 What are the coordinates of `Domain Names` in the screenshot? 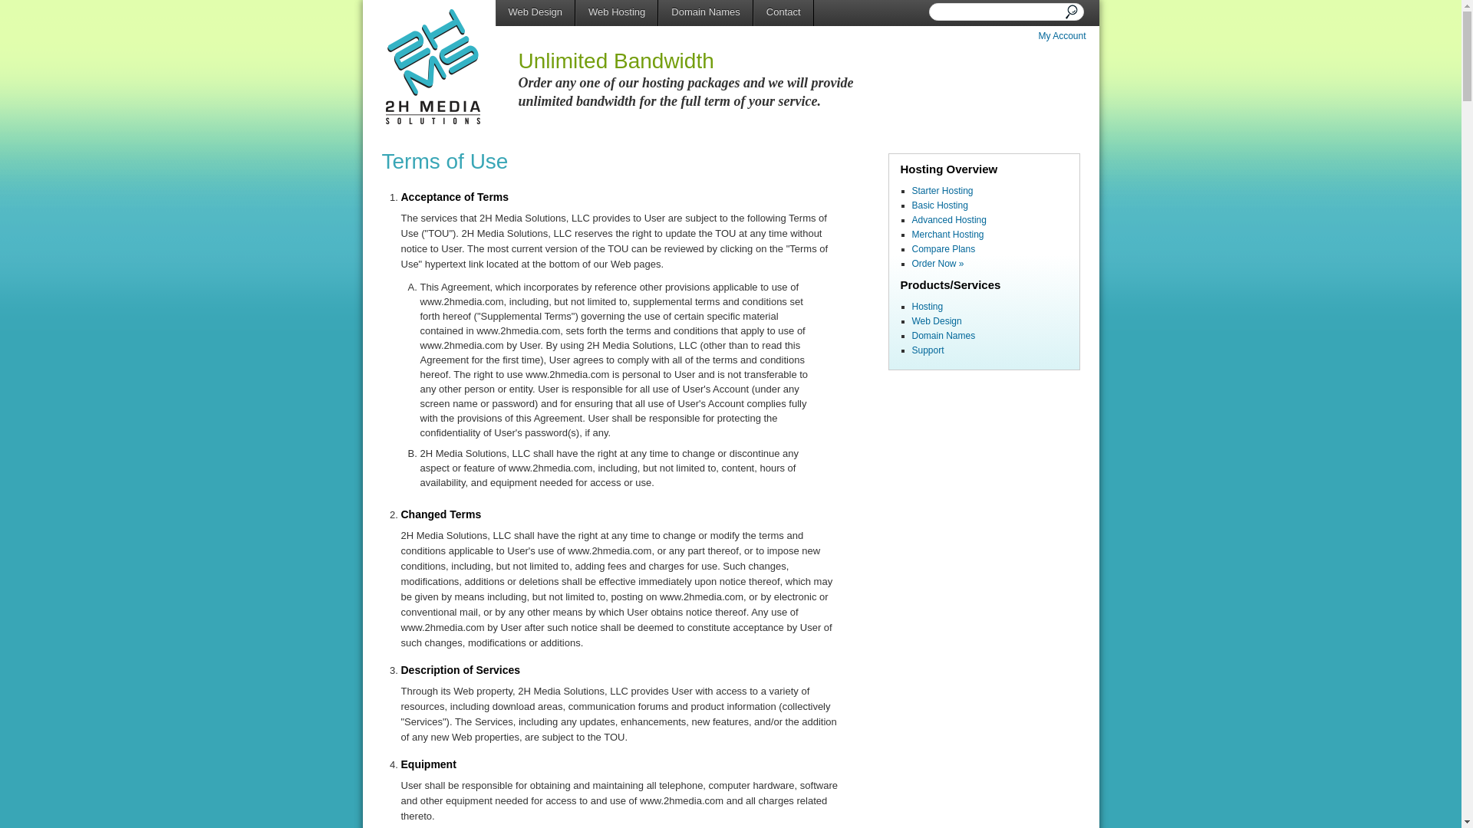 It's located at (706, 12).